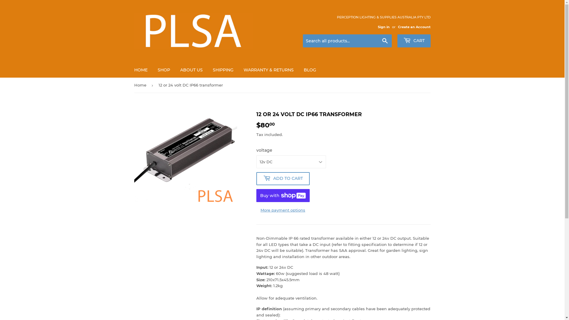 The height and width of the screenshot is (320, 569). Describe the element at coordinates (310, 70) in the screenshot. I see `BLOG` at that location.